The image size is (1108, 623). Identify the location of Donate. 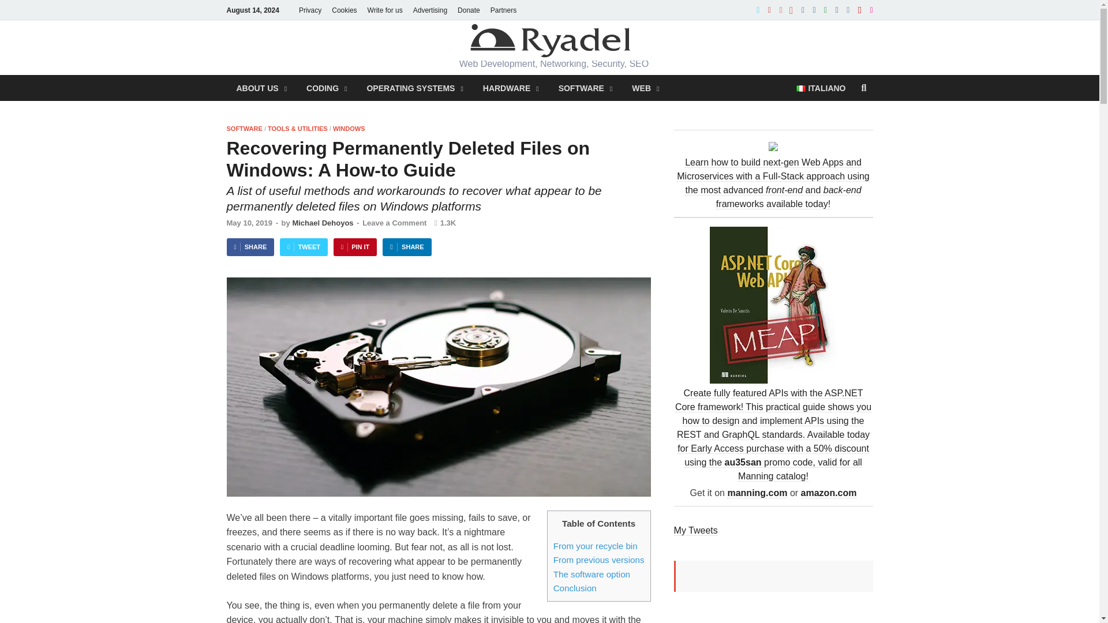
(469, 10).